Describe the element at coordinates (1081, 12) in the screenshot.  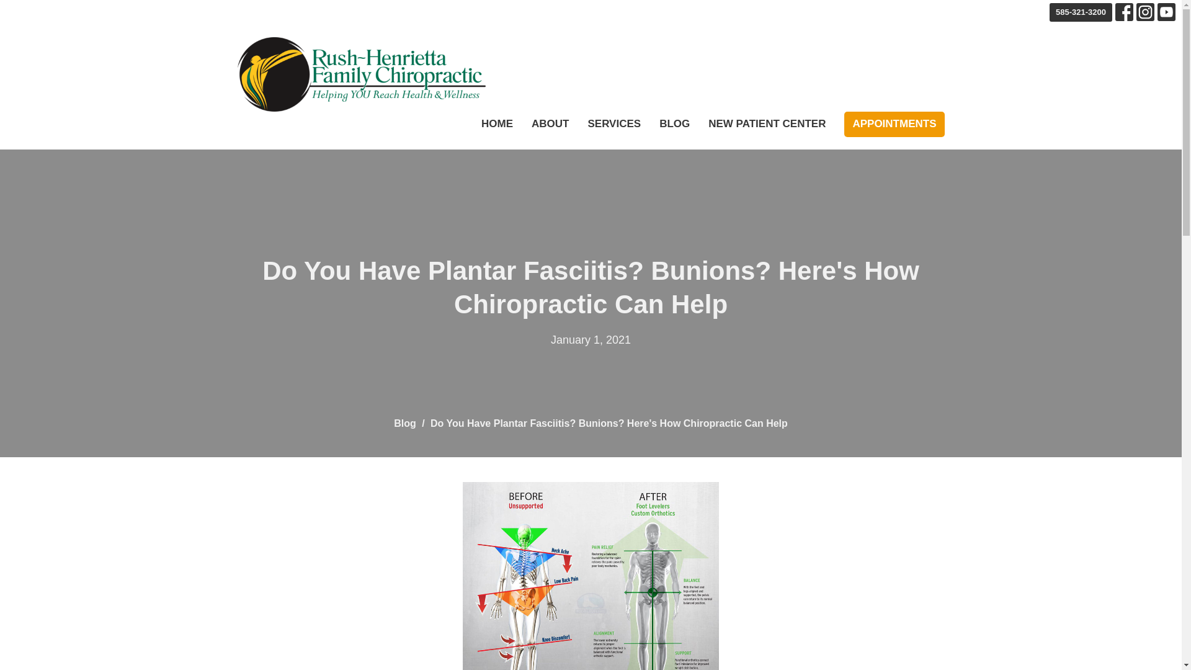
I see `585-321-3200` at that location.